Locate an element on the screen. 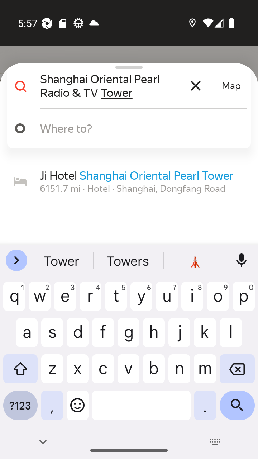  Shanghai Oriental Pearl Radio & TV Tower is located at coordinates (124, 85).